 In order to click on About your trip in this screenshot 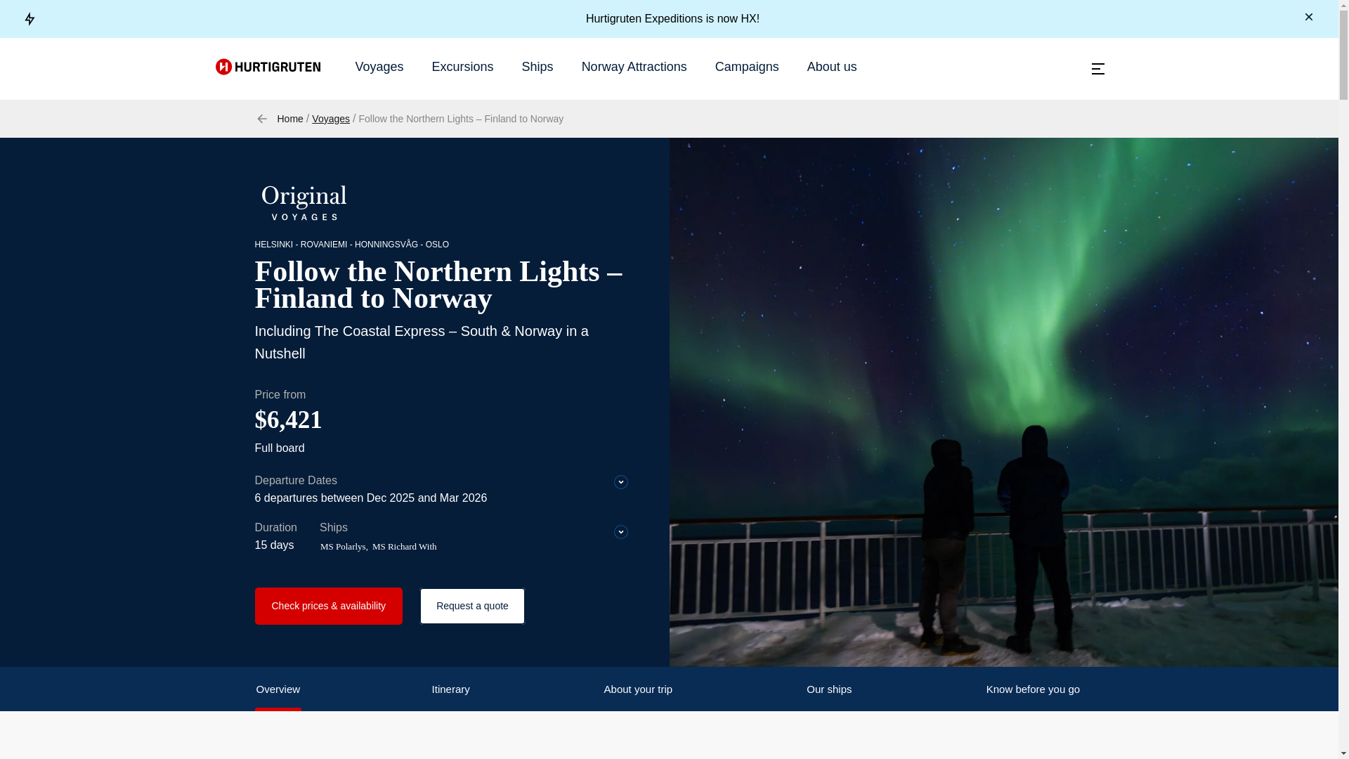, I will do `click(638, 689)`.